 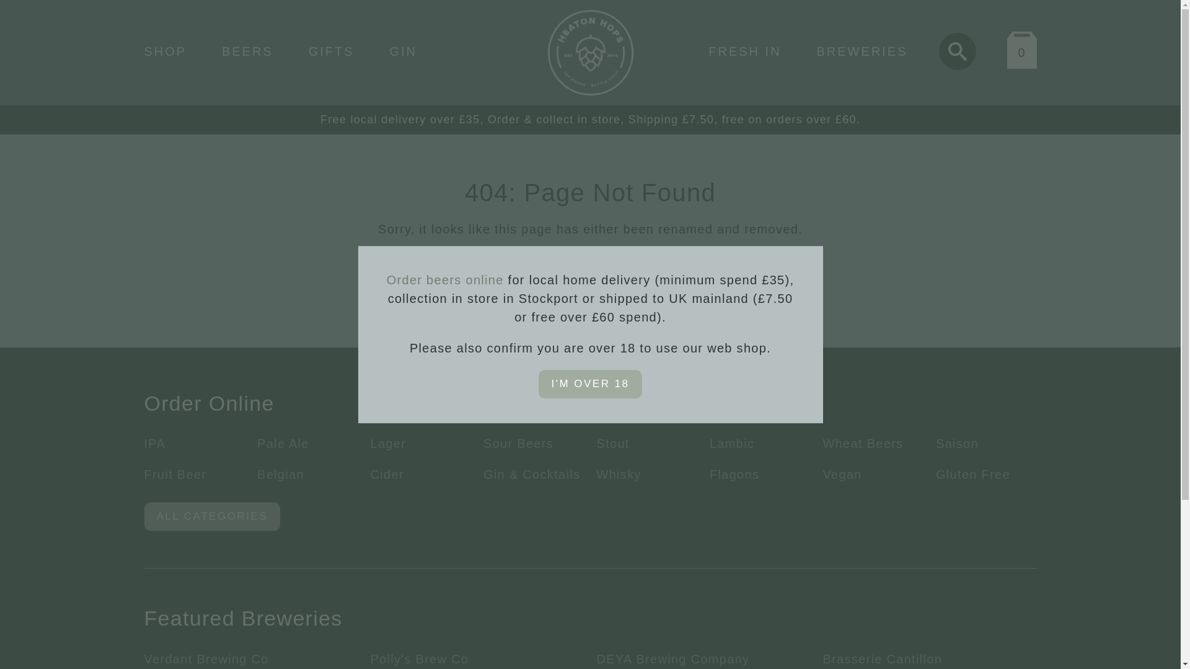 What do you see at coordinates (731, 444) in the screenshot?
I see `Lambic` at bounding box center [731, 444].